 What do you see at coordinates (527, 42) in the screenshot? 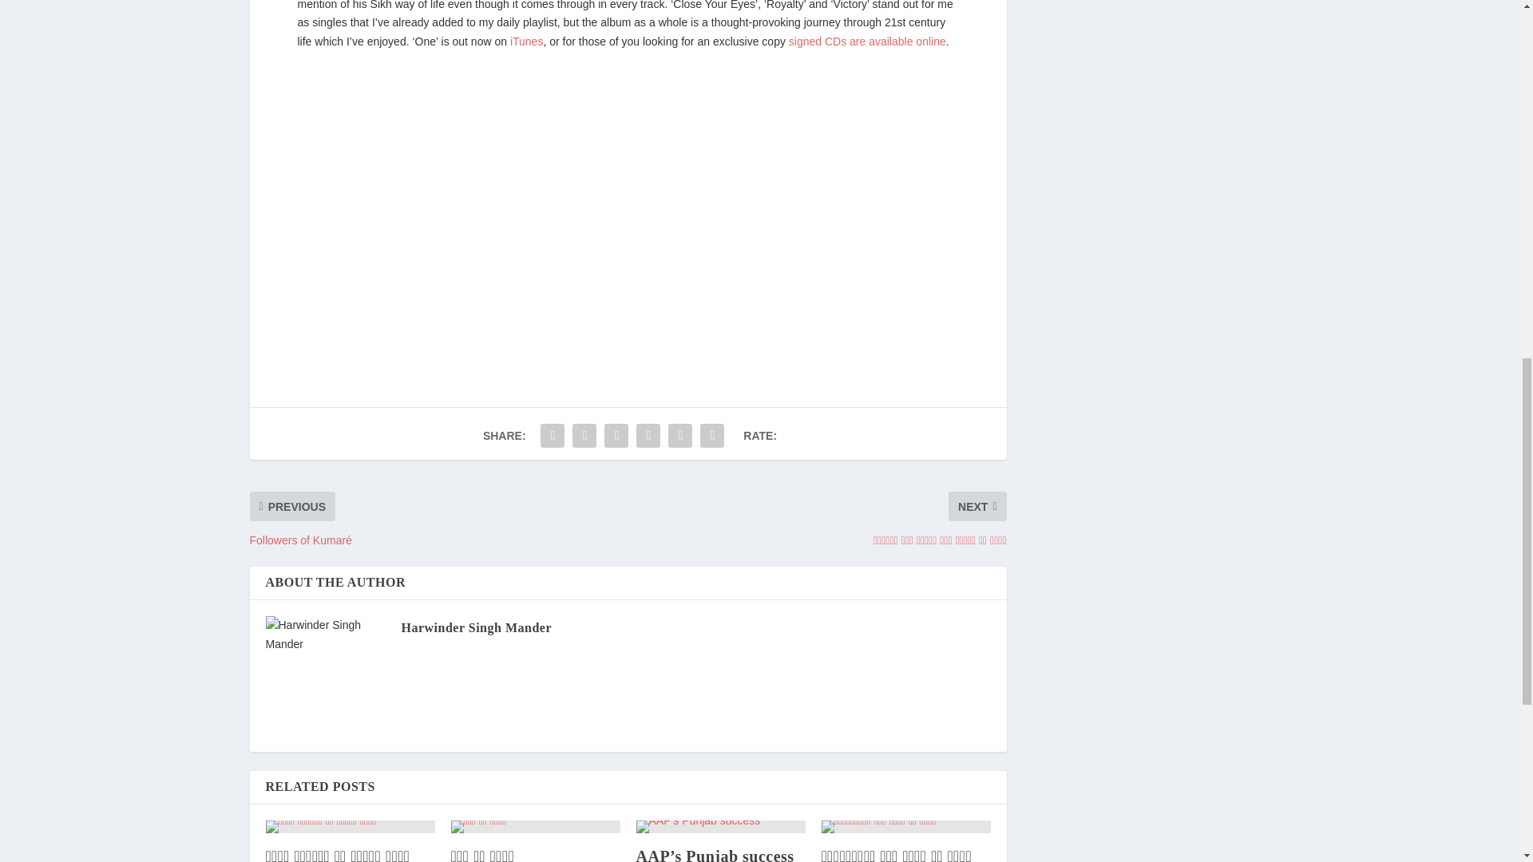
I see `iTunes` at bounding box center [527, 42].